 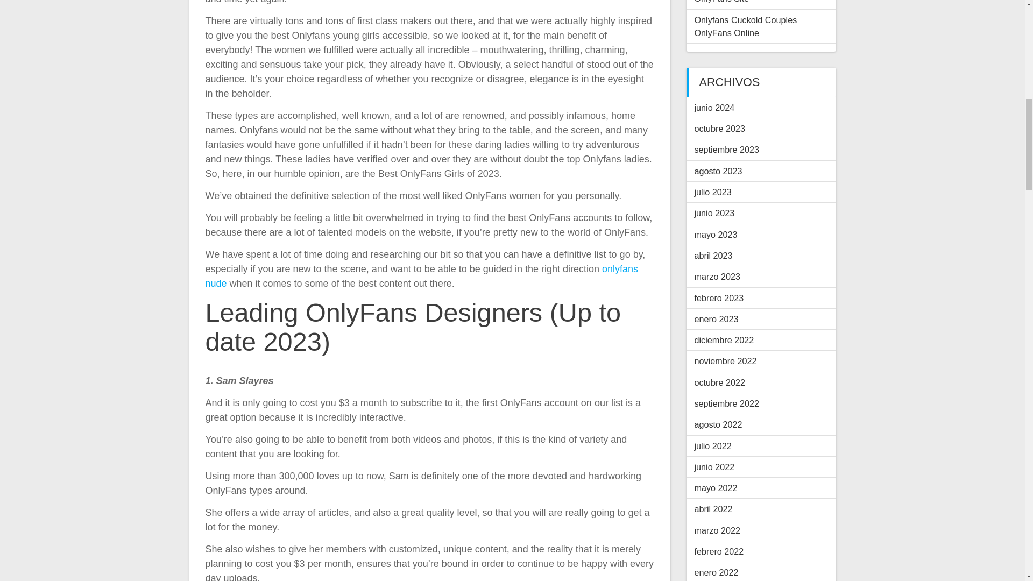 What do you see at coordinates (726, 150) in the screenshot?
I see `septiembre 2023` at bounding box center [726, 150].